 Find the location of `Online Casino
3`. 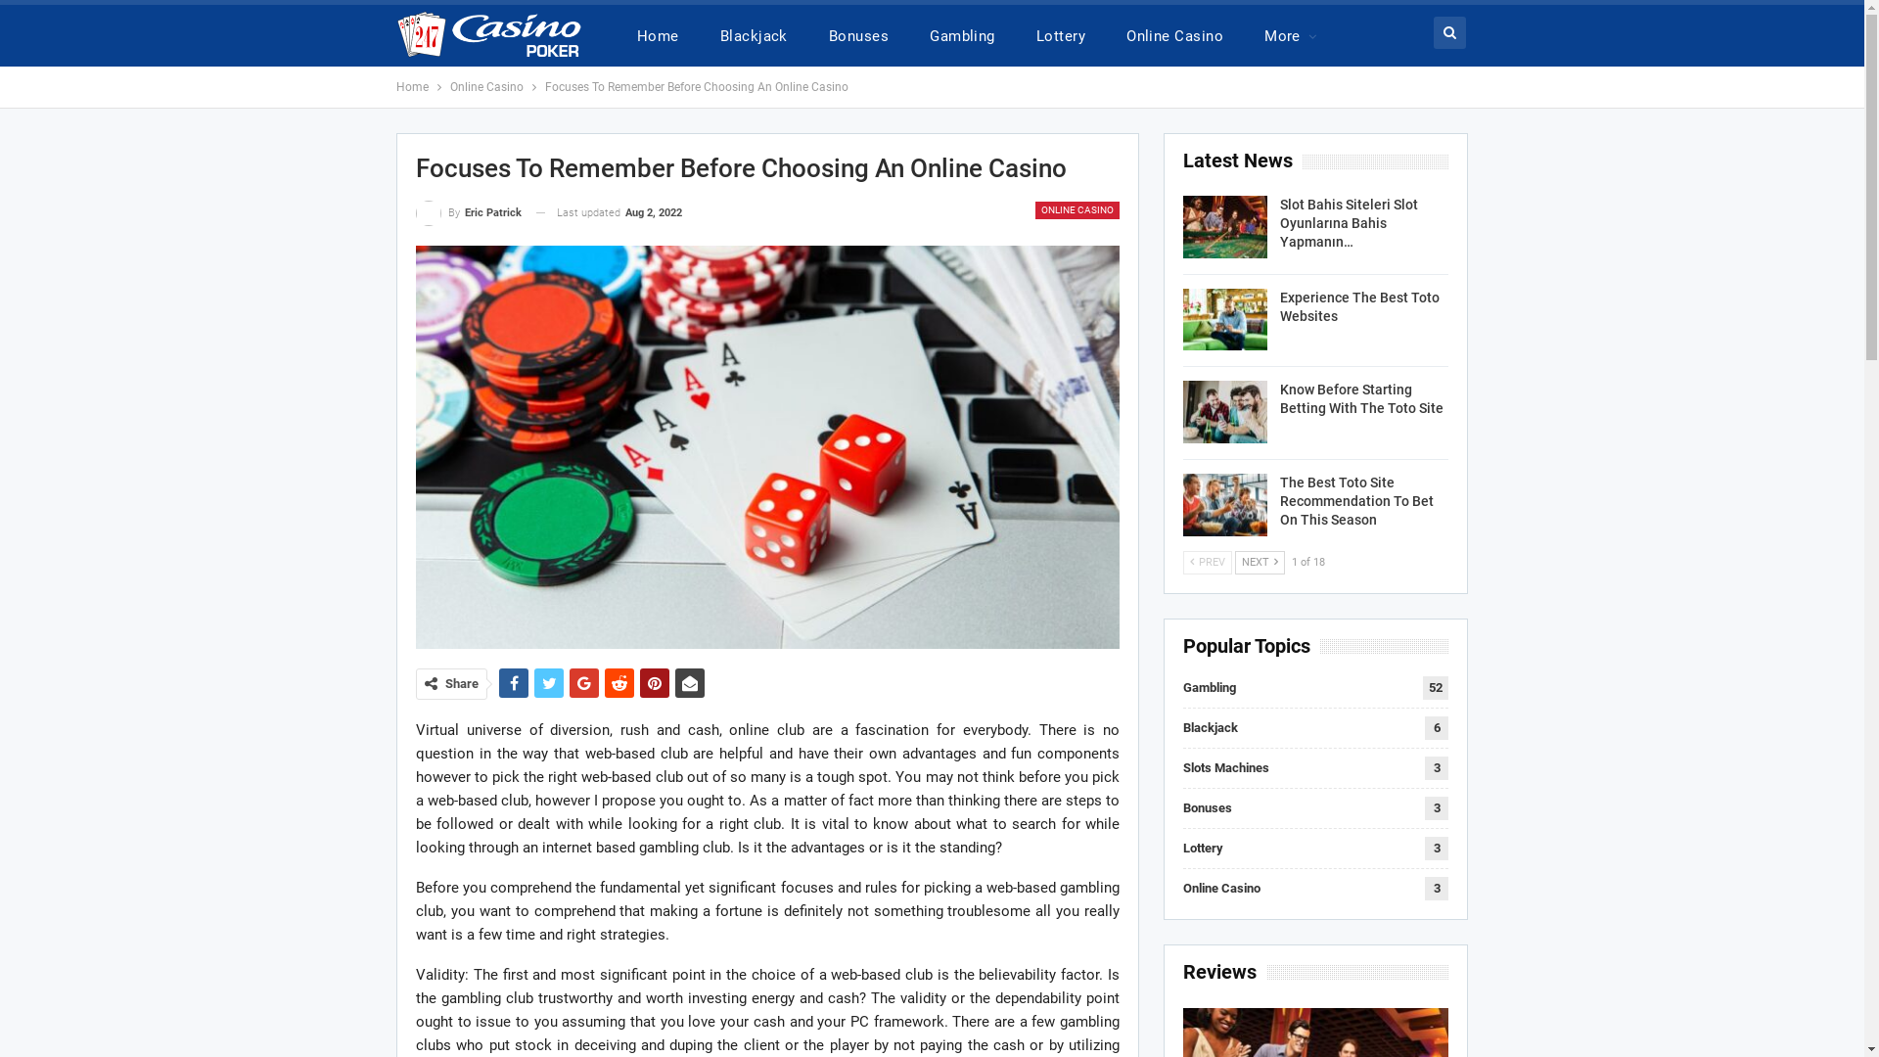

Online Casino
3 is located at coordinates (1221, 889).